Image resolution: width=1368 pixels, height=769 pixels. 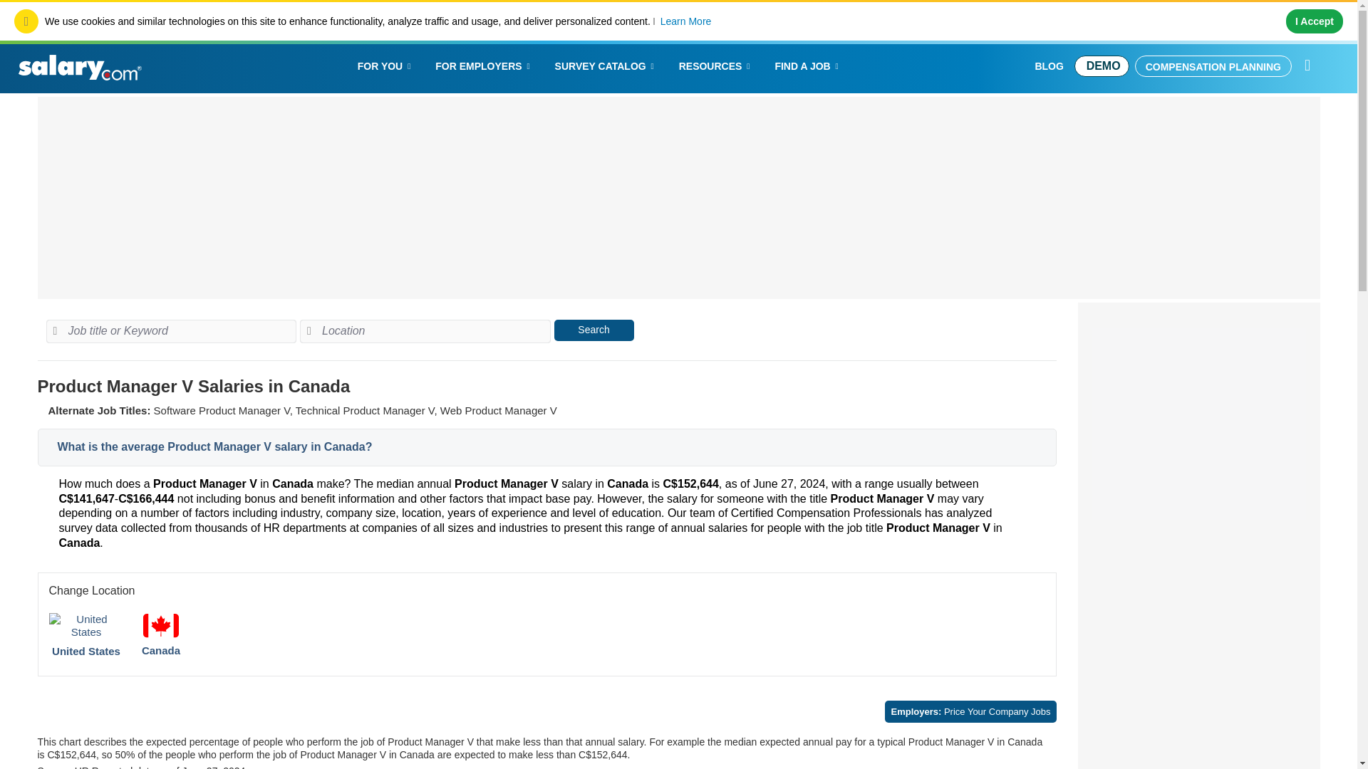 I want to click on Search, so click(x=594, y=330).